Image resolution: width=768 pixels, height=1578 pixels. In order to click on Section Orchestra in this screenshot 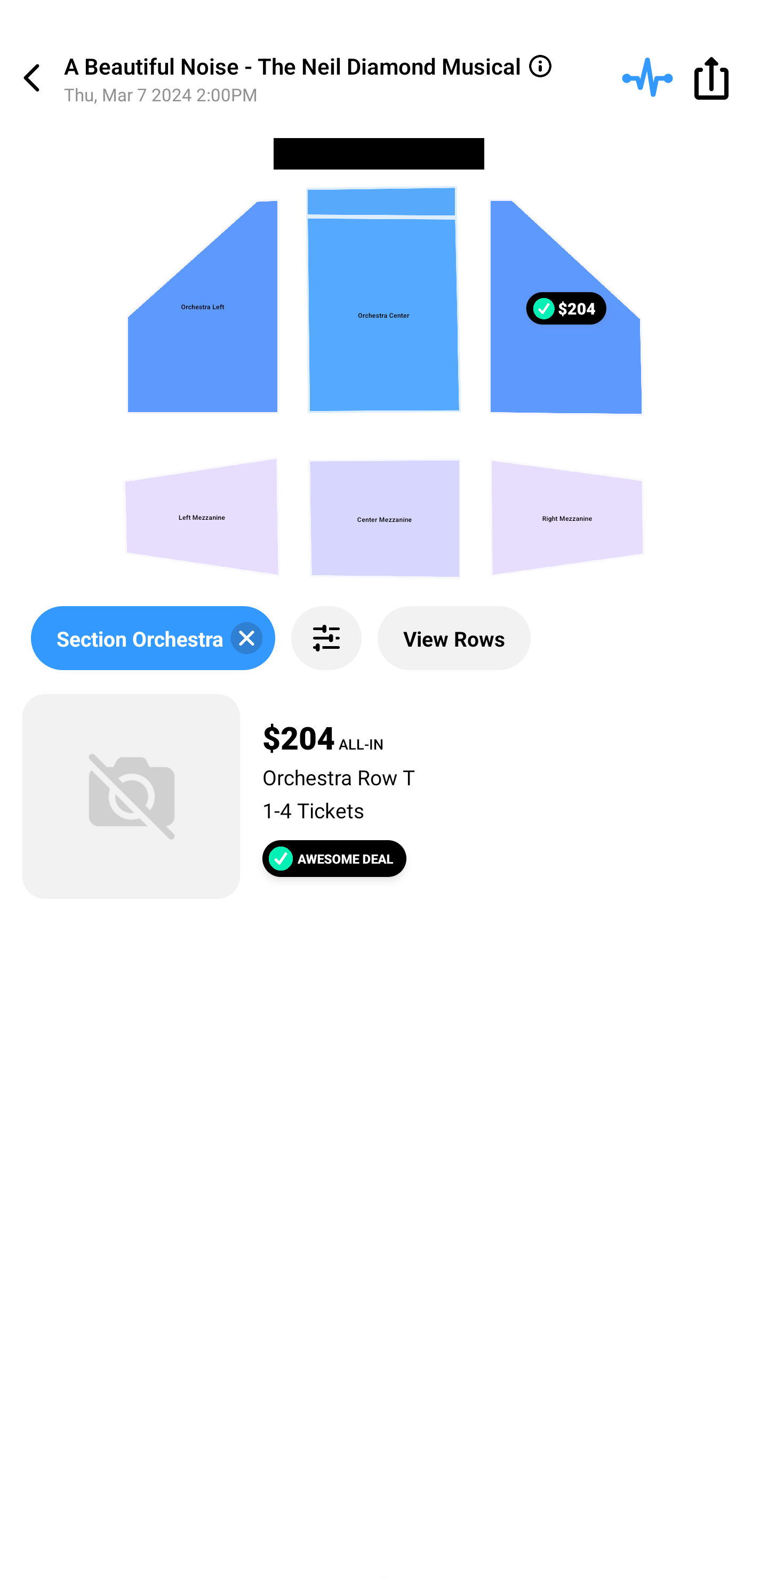, I will do `click(153, 638)`.